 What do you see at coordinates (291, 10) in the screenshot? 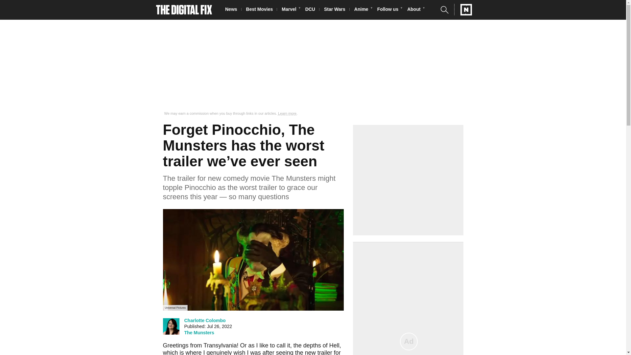
I see `Marvel Cinematic Universe News` at bounding box center [291, 10].